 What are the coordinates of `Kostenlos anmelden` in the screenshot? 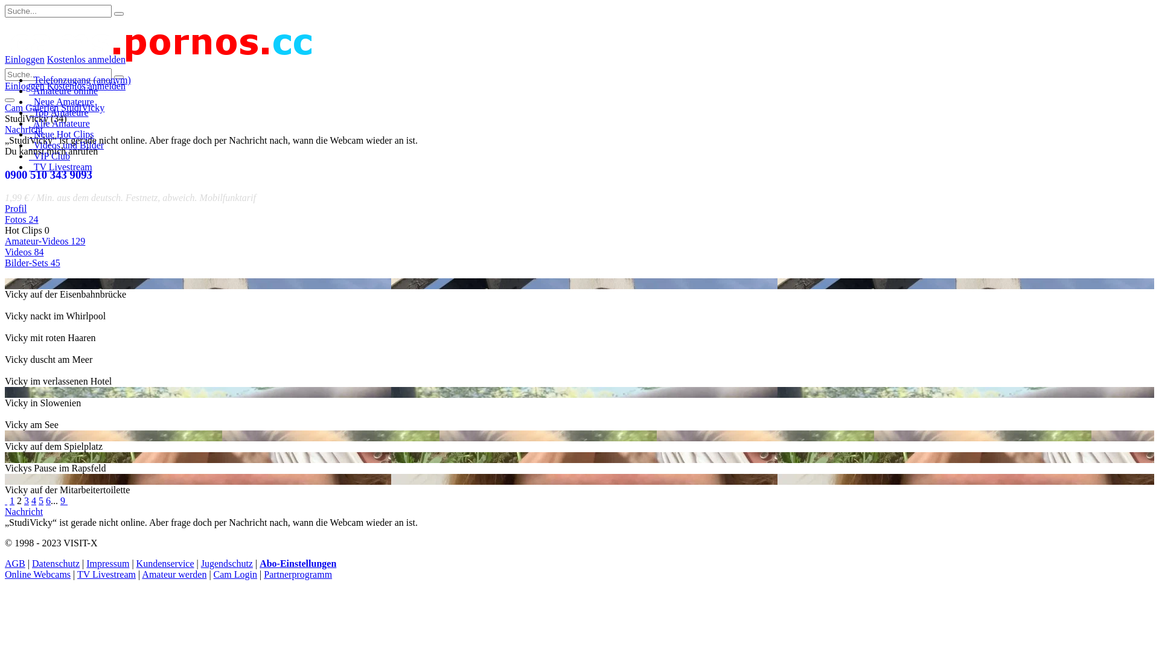 It's located at (86, 86).